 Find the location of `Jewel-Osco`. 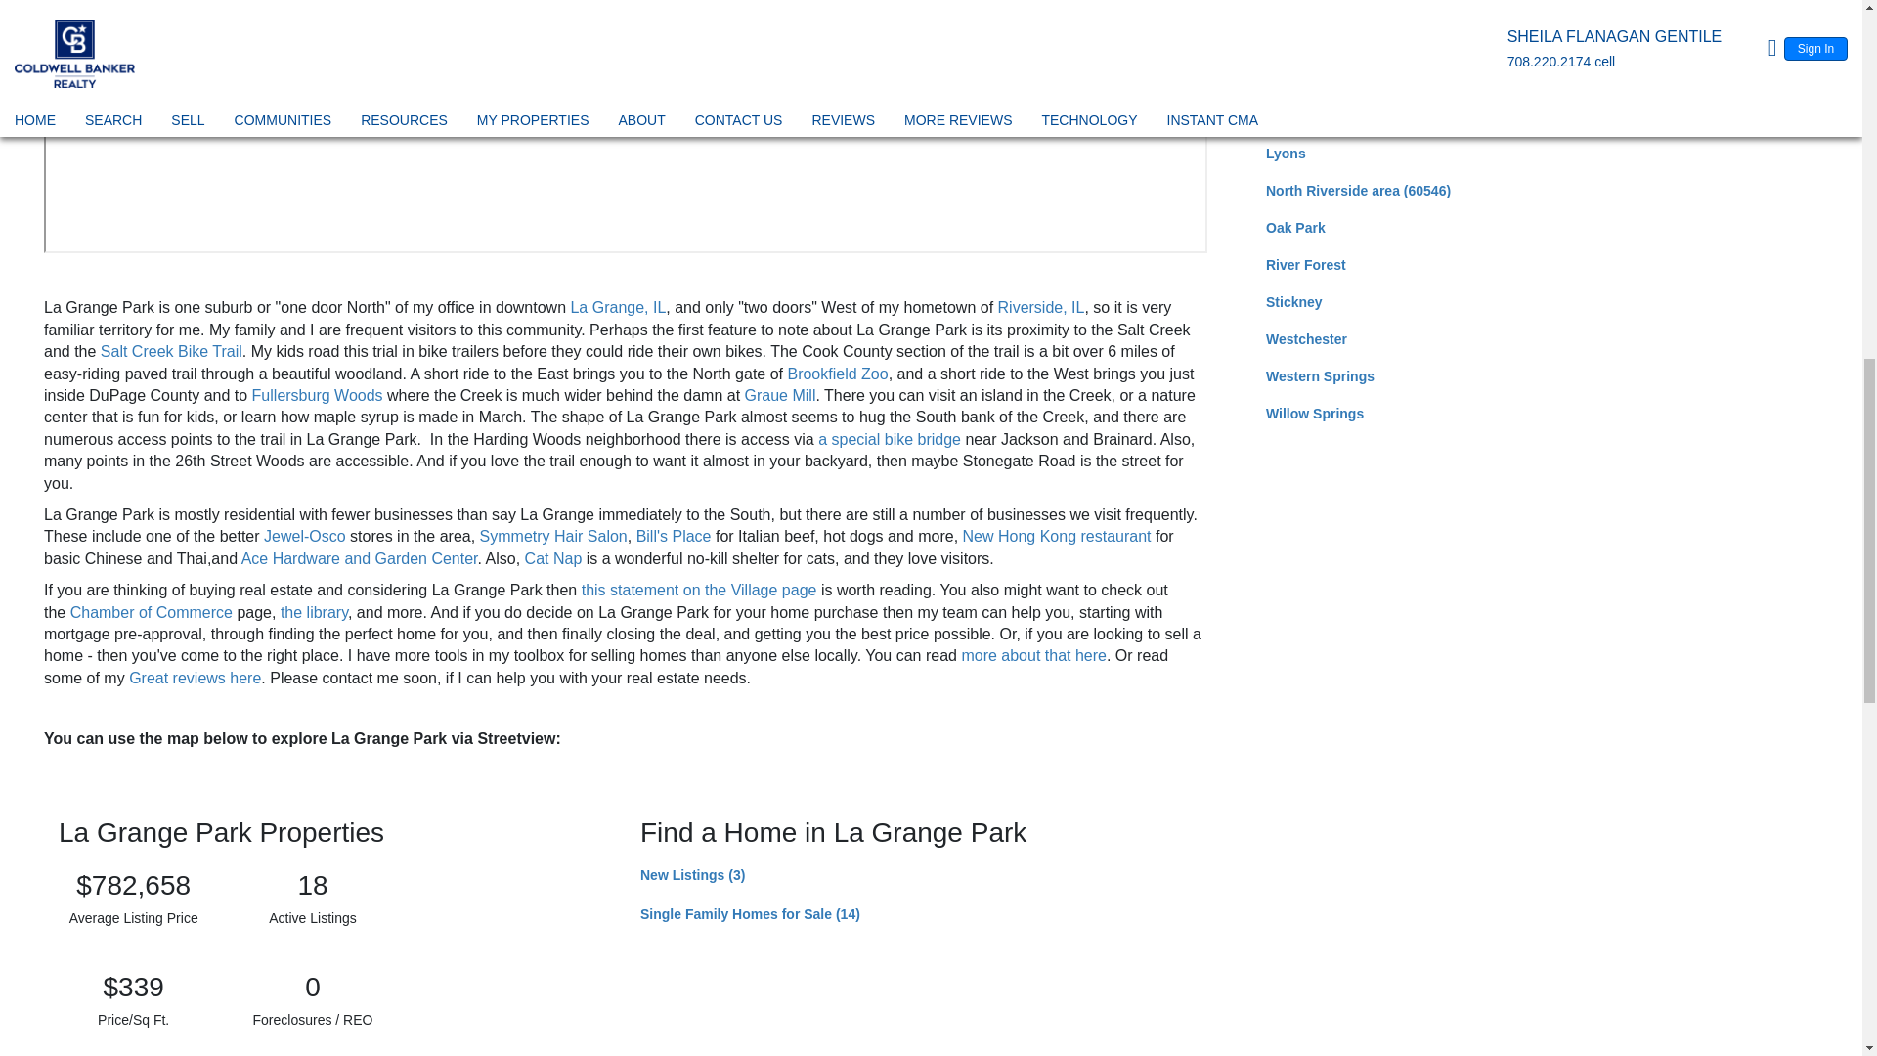

Jewel-Osco is located at coordinates (305, 536).